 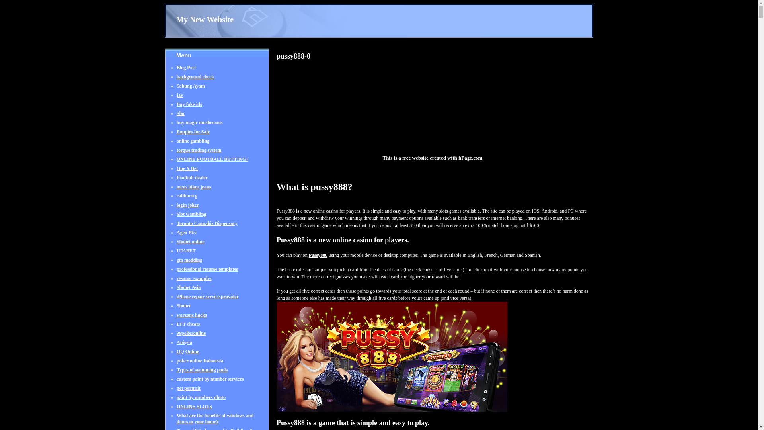 What do you see at coordinates (187, 200) in the screenshot?
I see `caliburn g` at bounding box center [187, 200].